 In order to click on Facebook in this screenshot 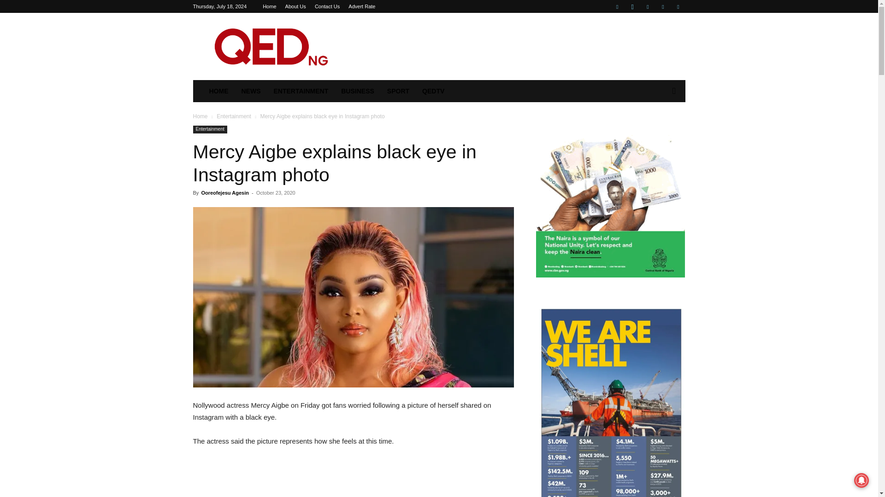, I will do `click(617, 6)`.